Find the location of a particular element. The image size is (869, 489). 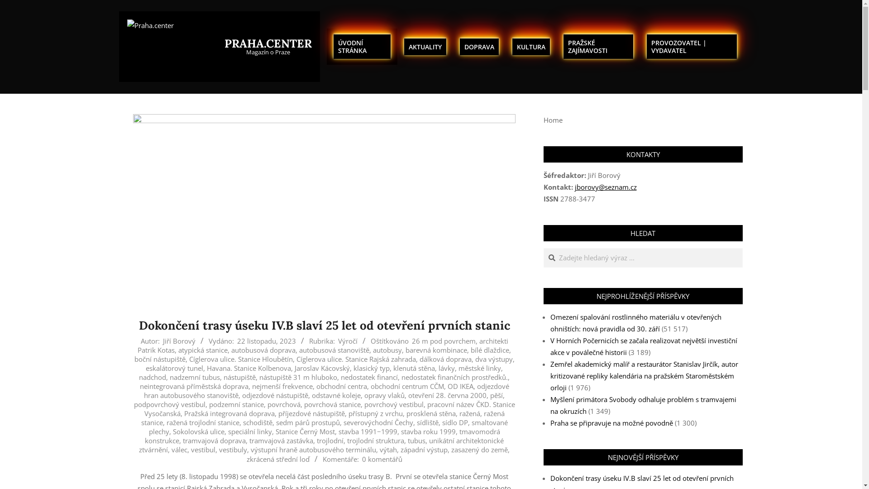

AKTUALITY is located at coordinates (425, 47).